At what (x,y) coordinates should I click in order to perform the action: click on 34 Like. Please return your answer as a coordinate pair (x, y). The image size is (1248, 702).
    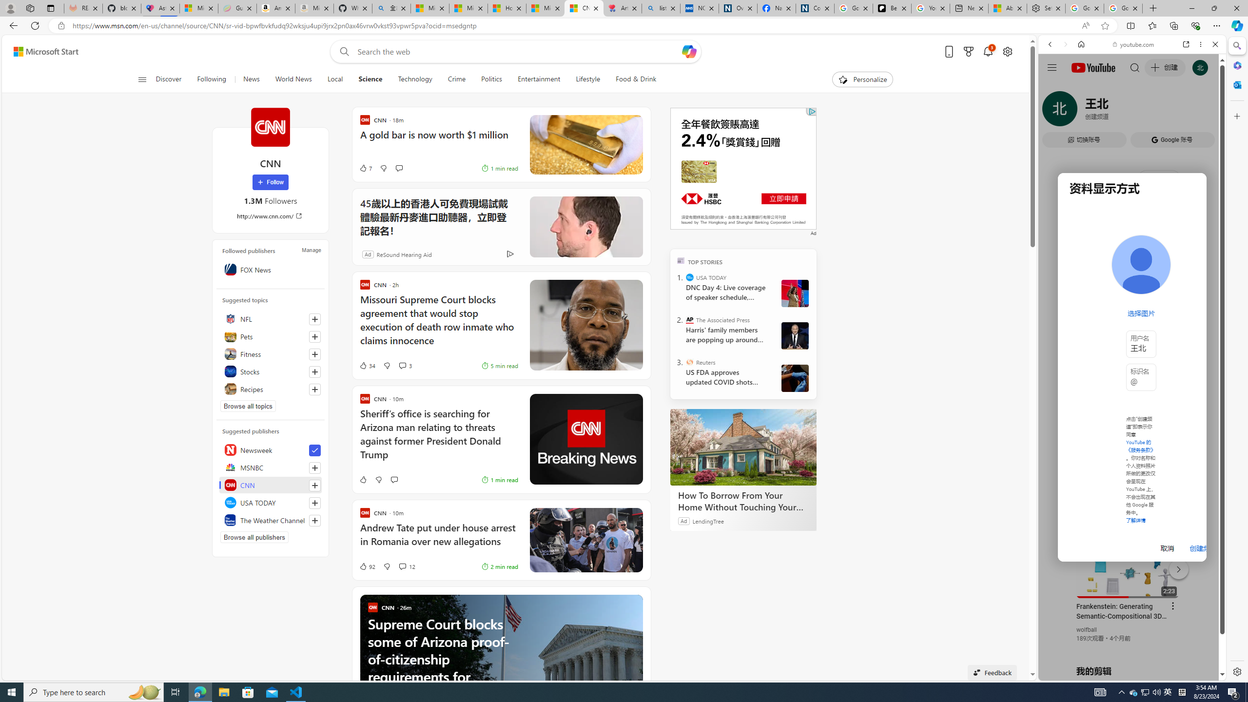
    Looking at the image, I should click on (367, 366).